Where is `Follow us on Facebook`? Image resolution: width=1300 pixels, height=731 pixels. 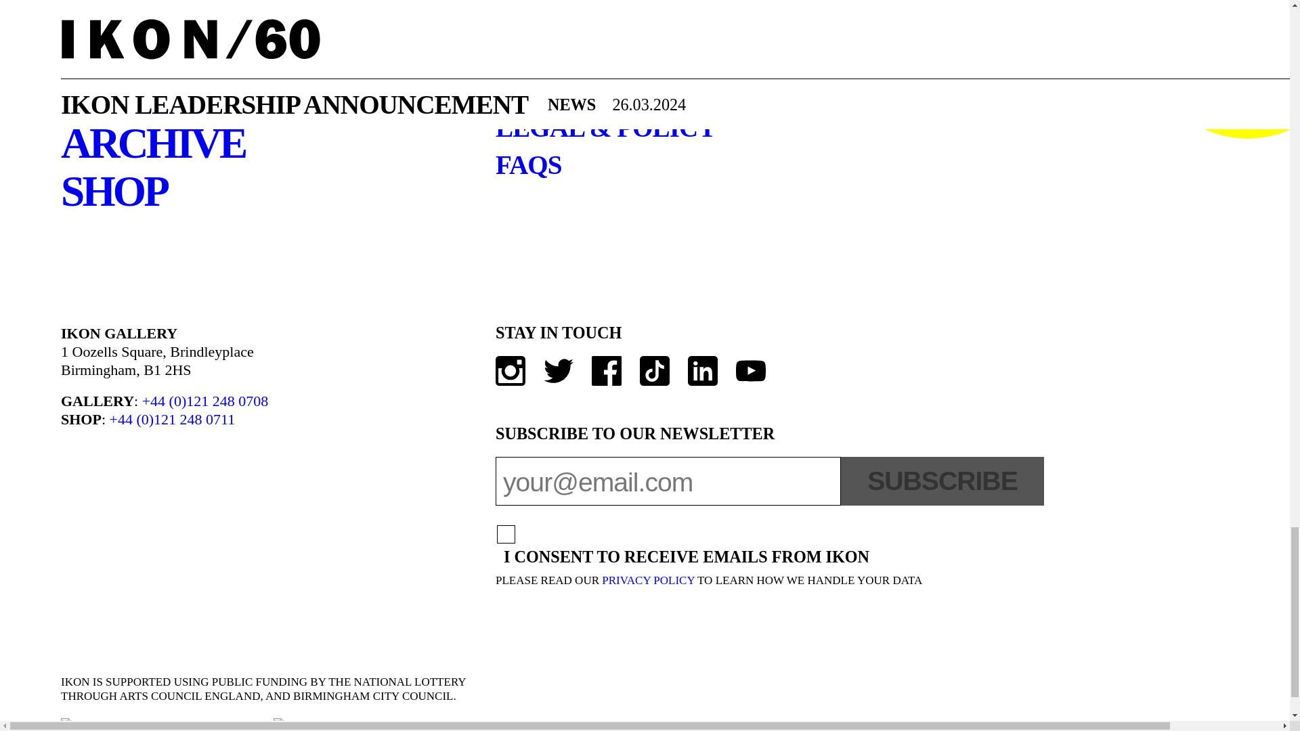 Follow us on Facebook is located at coordinates (606, 371).